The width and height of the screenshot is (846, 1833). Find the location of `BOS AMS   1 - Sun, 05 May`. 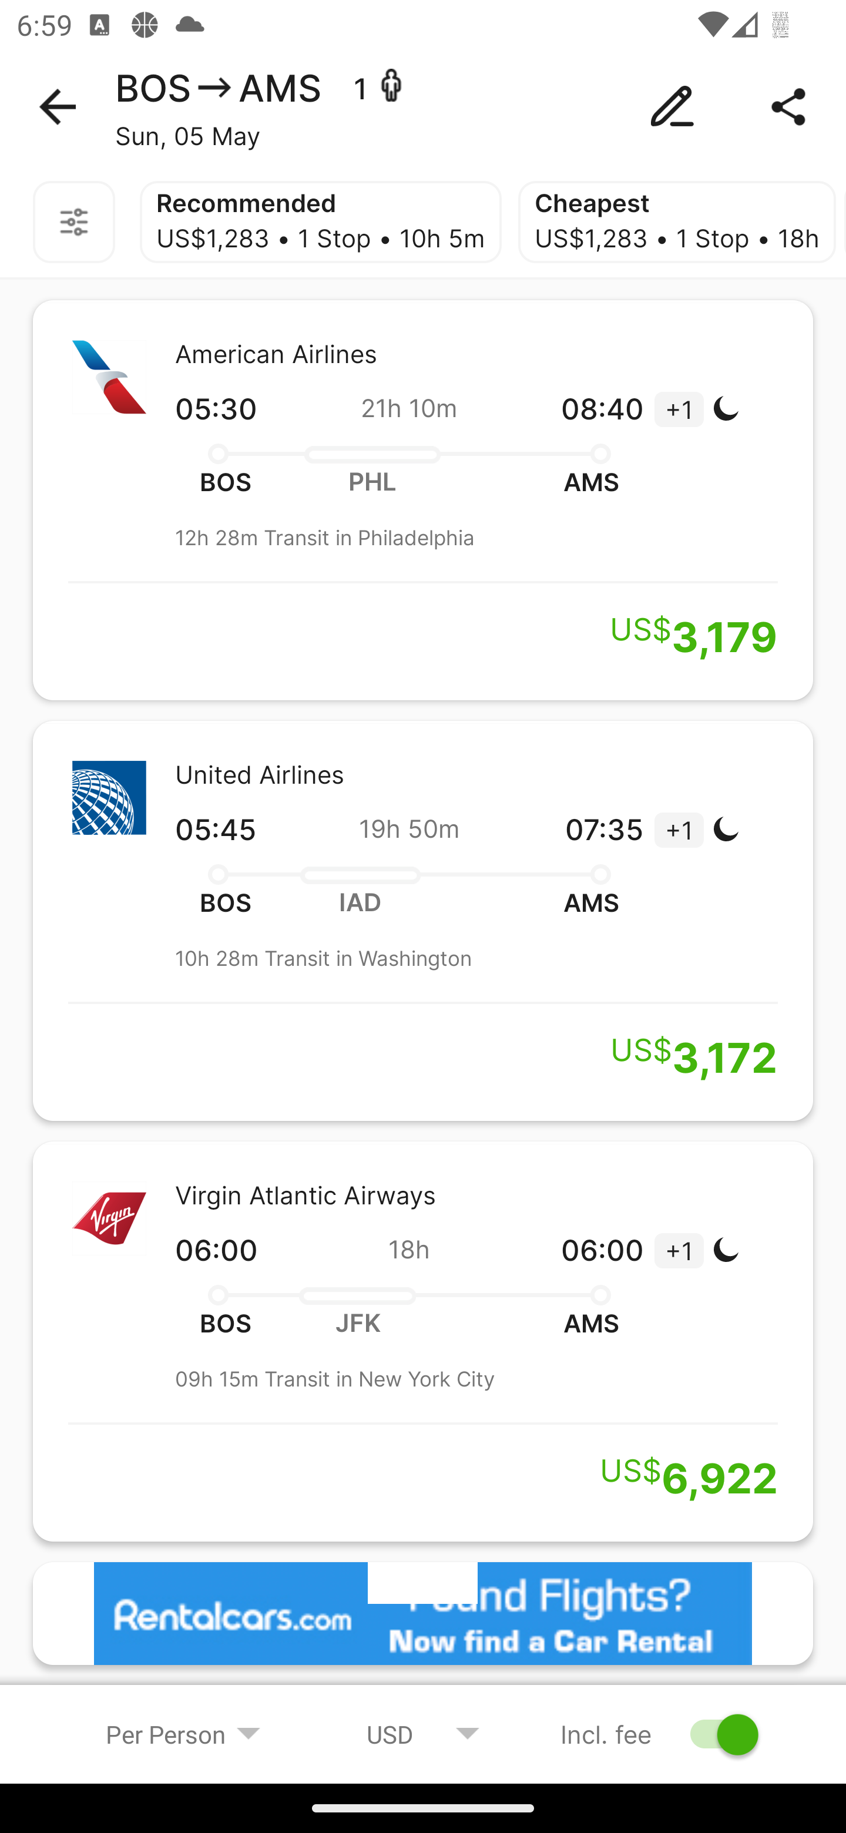

BOS AMS   1 - Sun, 05 May is located at coordinates (423, 107).